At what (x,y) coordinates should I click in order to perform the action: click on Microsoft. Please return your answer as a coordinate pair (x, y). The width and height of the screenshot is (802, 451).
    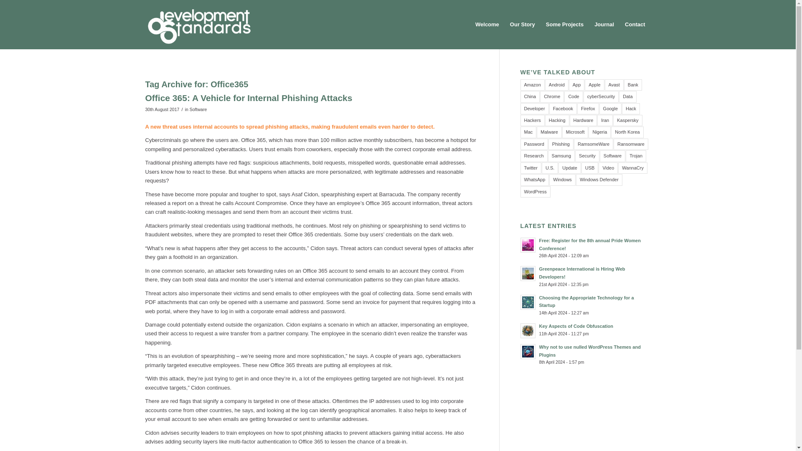
    Looking at the image, I should click on (575, 132).